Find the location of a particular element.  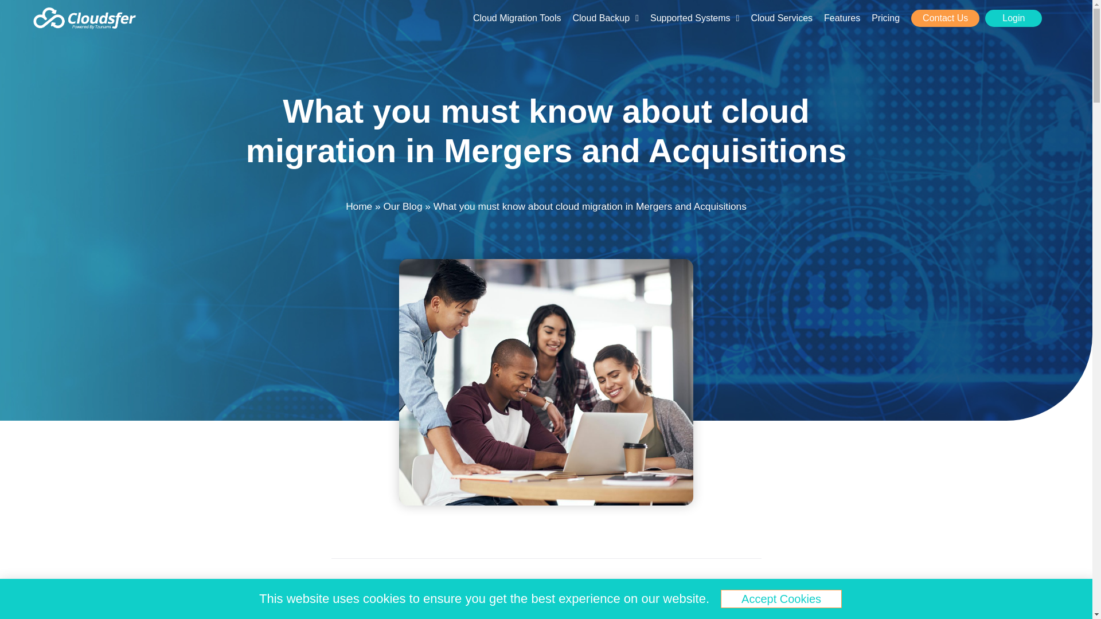

Cloud Backup is located at coordinates (606, 18).